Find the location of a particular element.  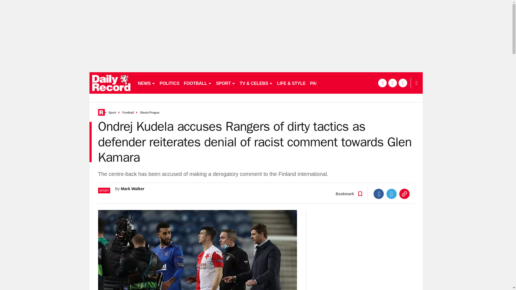

NEWS is located at coordinates (146, 83).